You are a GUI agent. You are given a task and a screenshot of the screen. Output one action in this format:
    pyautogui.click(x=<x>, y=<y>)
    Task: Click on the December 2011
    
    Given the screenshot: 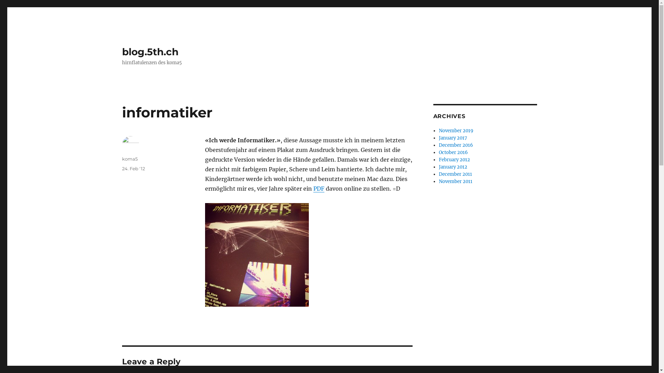 What is the action you would take?
    pyautogui.click(x=455, y=174)
    